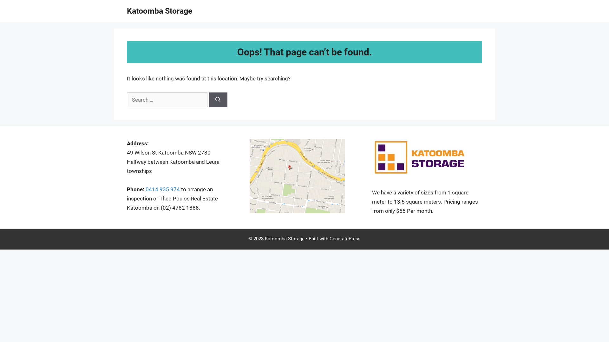 Image resolution: width=609 pixels, height=342 pixels. Describe the element at coordinates (160, 11) in the screenshot. I see `Katoomba Storage` at that location.